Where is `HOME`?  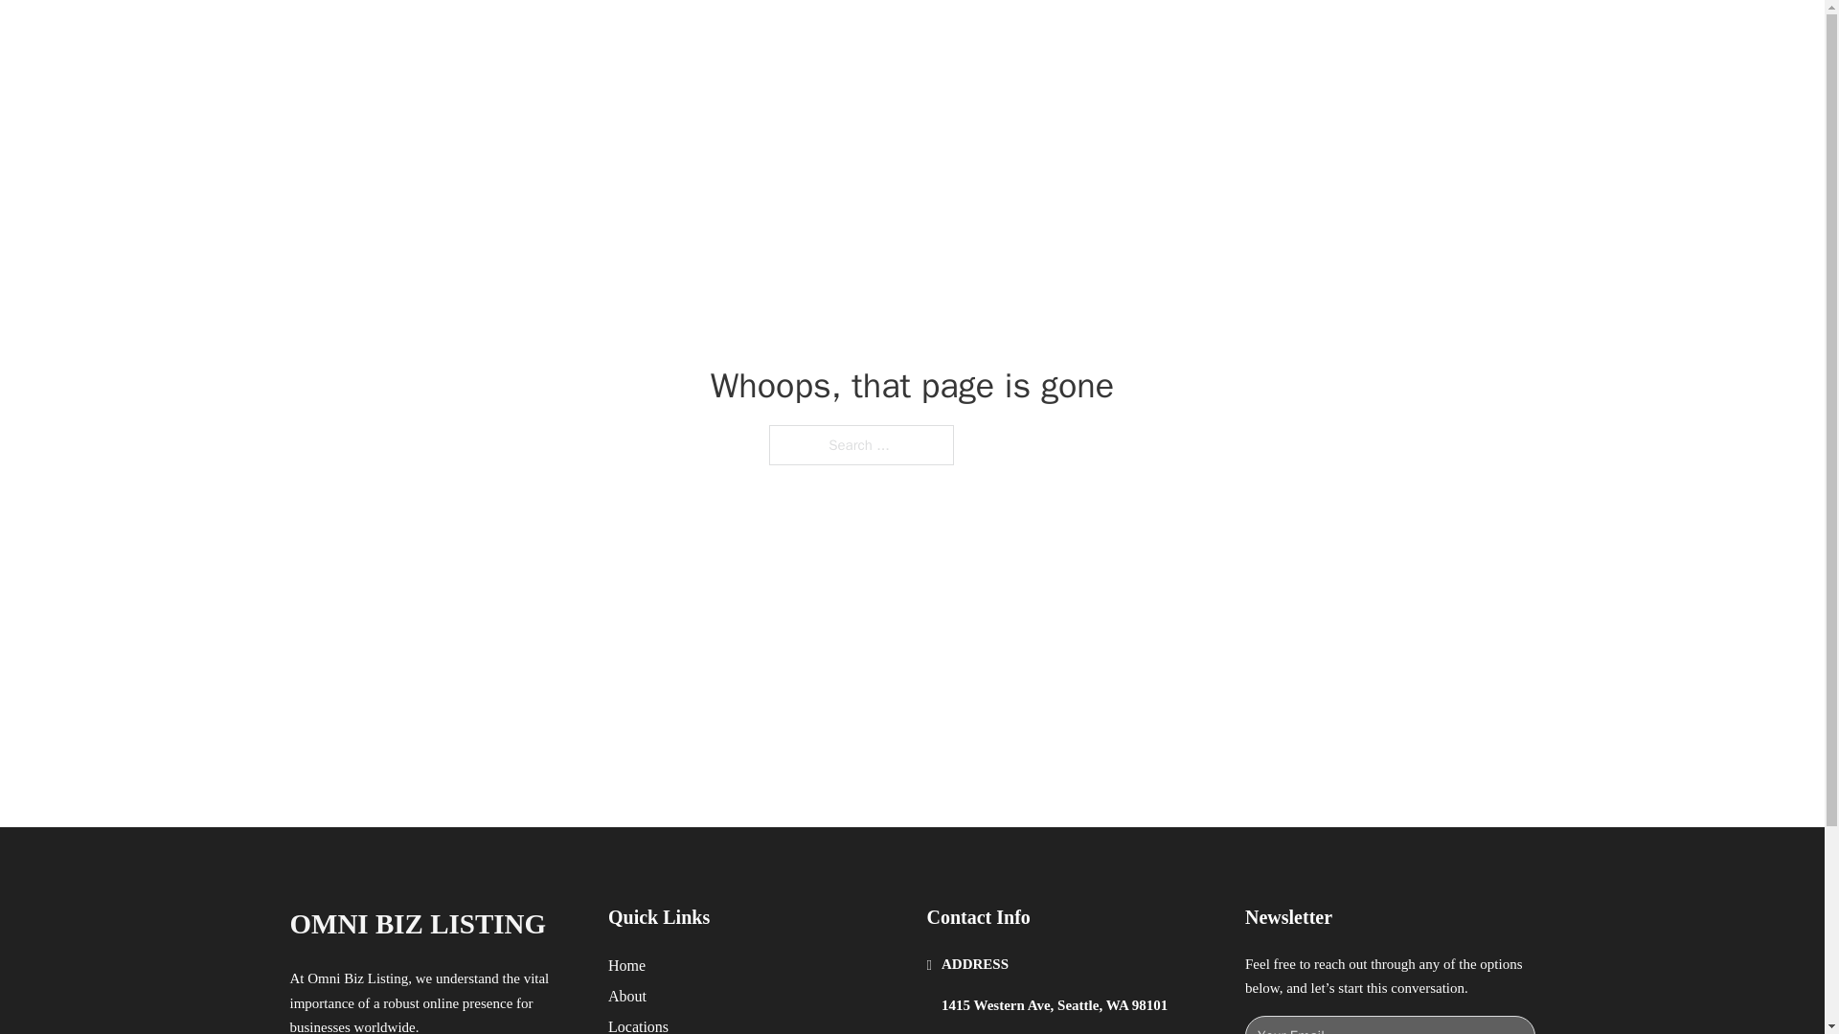
HOME is located at coordinates (1161, 36).